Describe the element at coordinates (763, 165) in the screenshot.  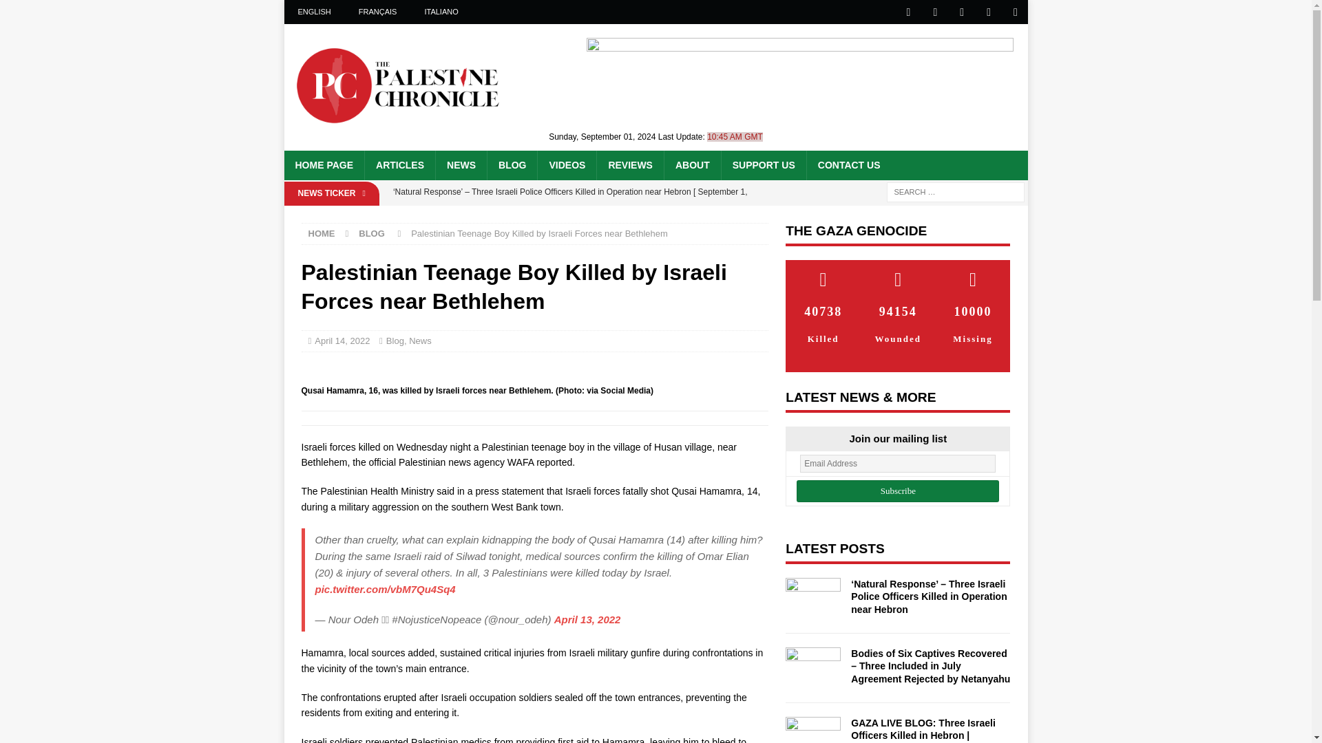
I see `SUPPORT US` at that location.